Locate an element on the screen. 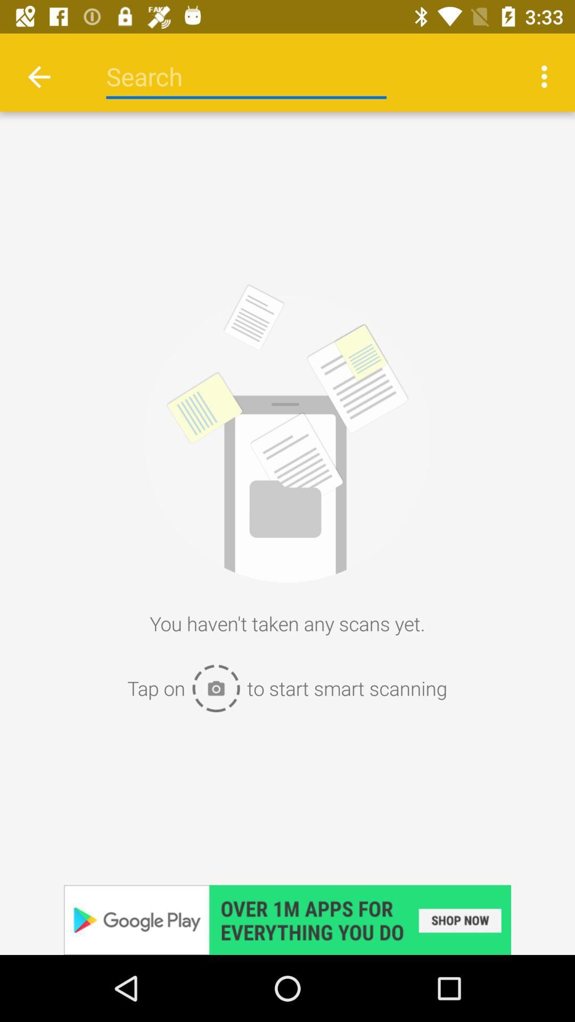  go to the advertisement is located at coordinates (287, 920).